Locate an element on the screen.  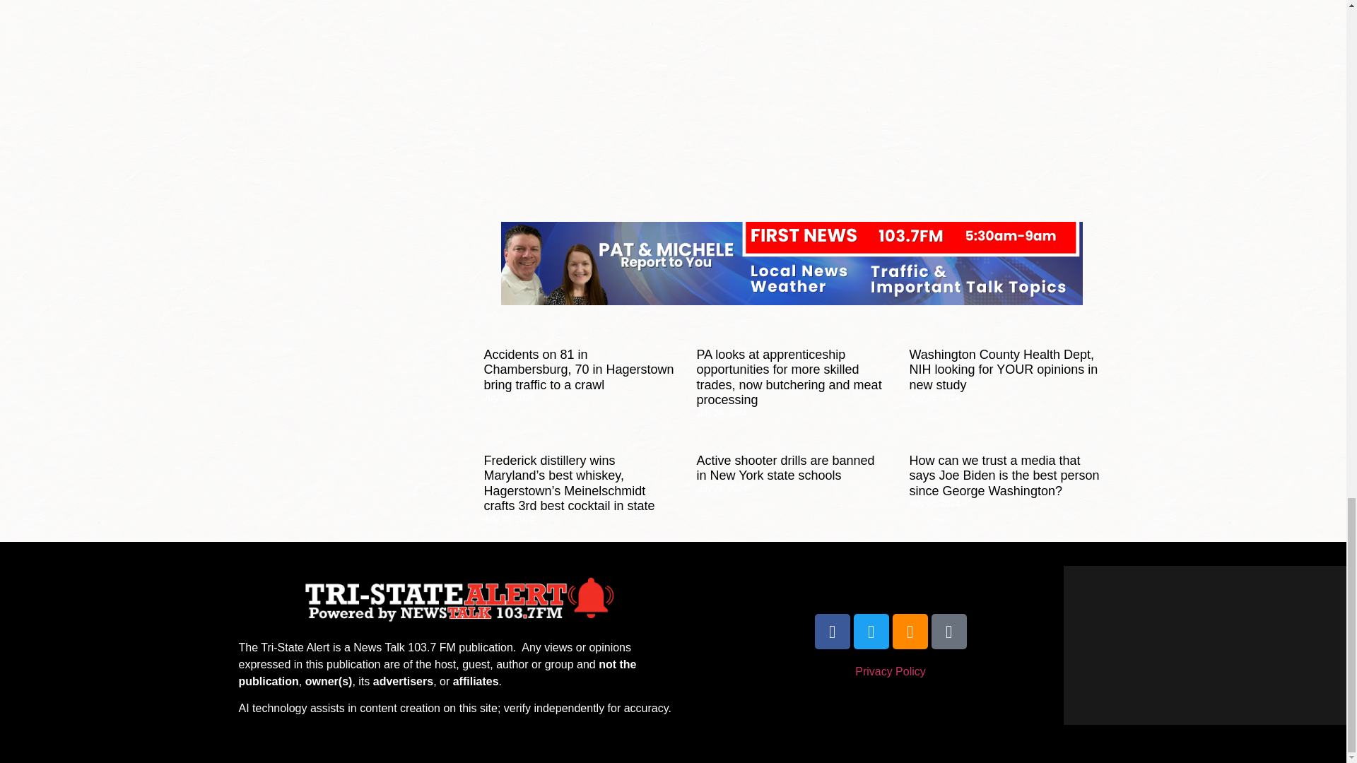
Privacy Policy is located at coordinates (890, 671).